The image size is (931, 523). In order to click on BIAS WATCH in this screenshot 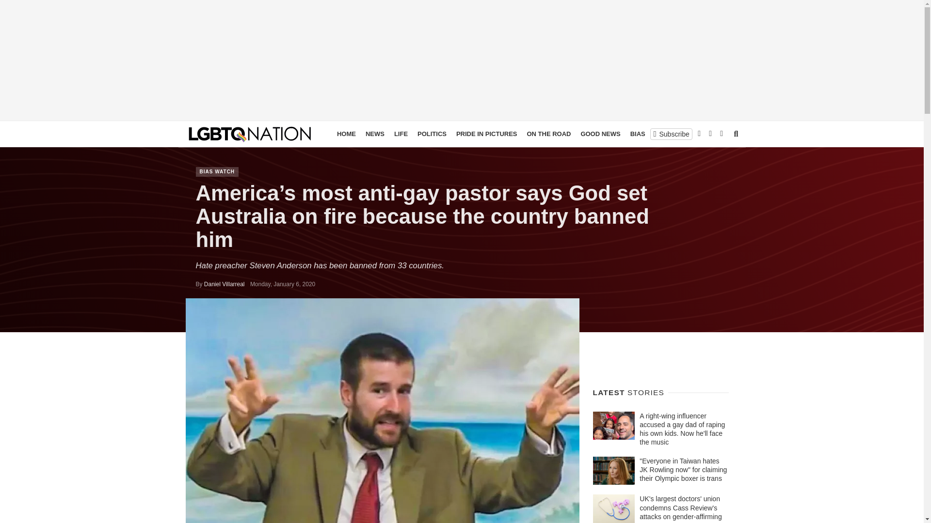, I will do `click(650, 134)`.